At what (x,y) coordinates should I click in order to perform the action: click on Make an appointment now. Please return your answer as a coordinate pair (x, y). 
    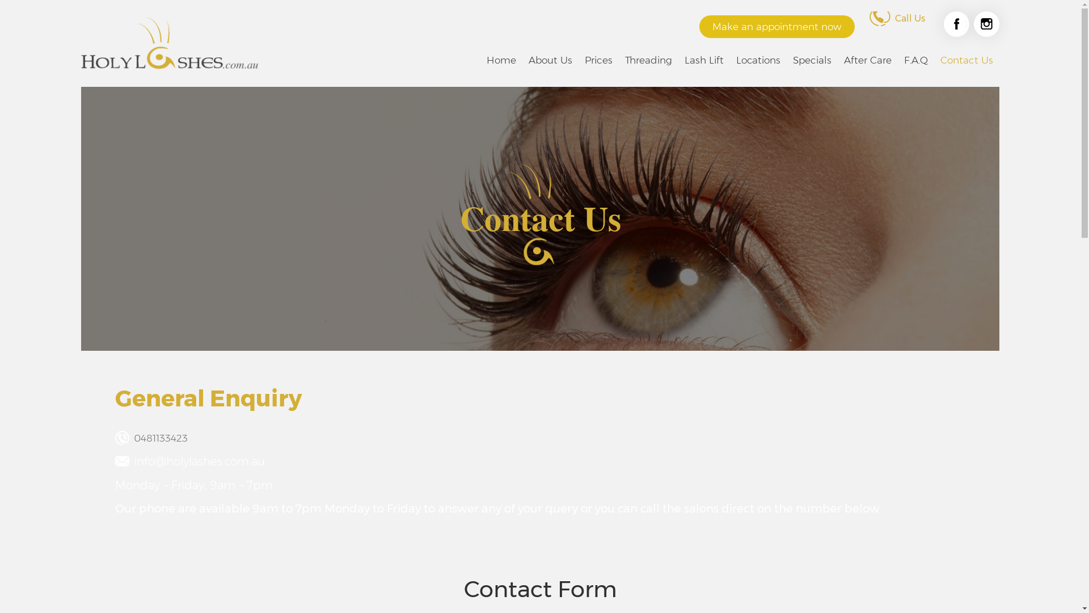
    Looking at the image, I should click on (777, 27).